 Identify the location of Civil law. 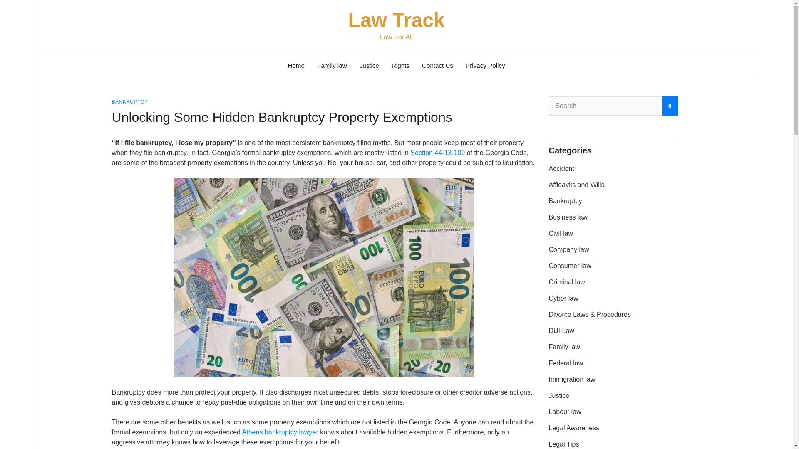
(560, 233).